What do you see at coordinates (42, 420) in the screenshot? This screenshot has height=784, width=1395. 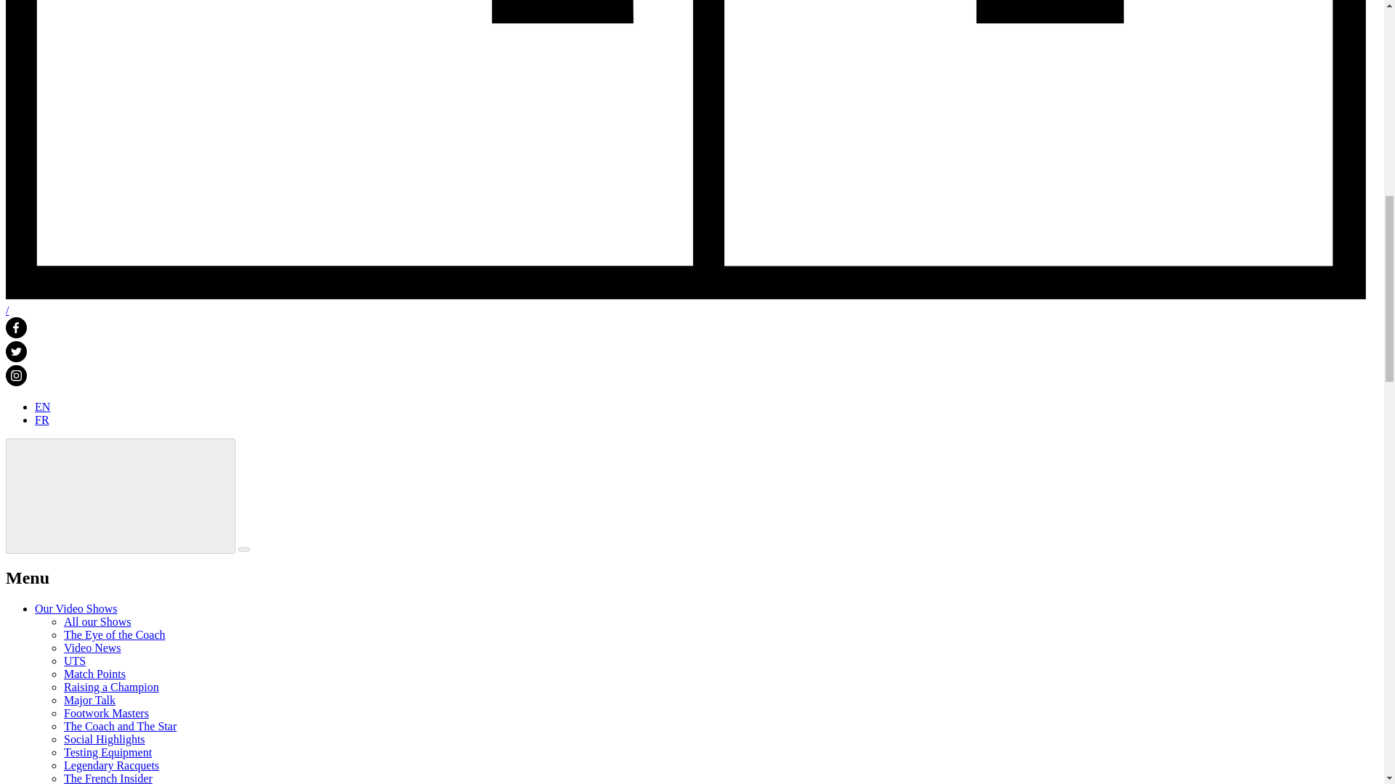 I see `FR` at bounding box center [42, 420].